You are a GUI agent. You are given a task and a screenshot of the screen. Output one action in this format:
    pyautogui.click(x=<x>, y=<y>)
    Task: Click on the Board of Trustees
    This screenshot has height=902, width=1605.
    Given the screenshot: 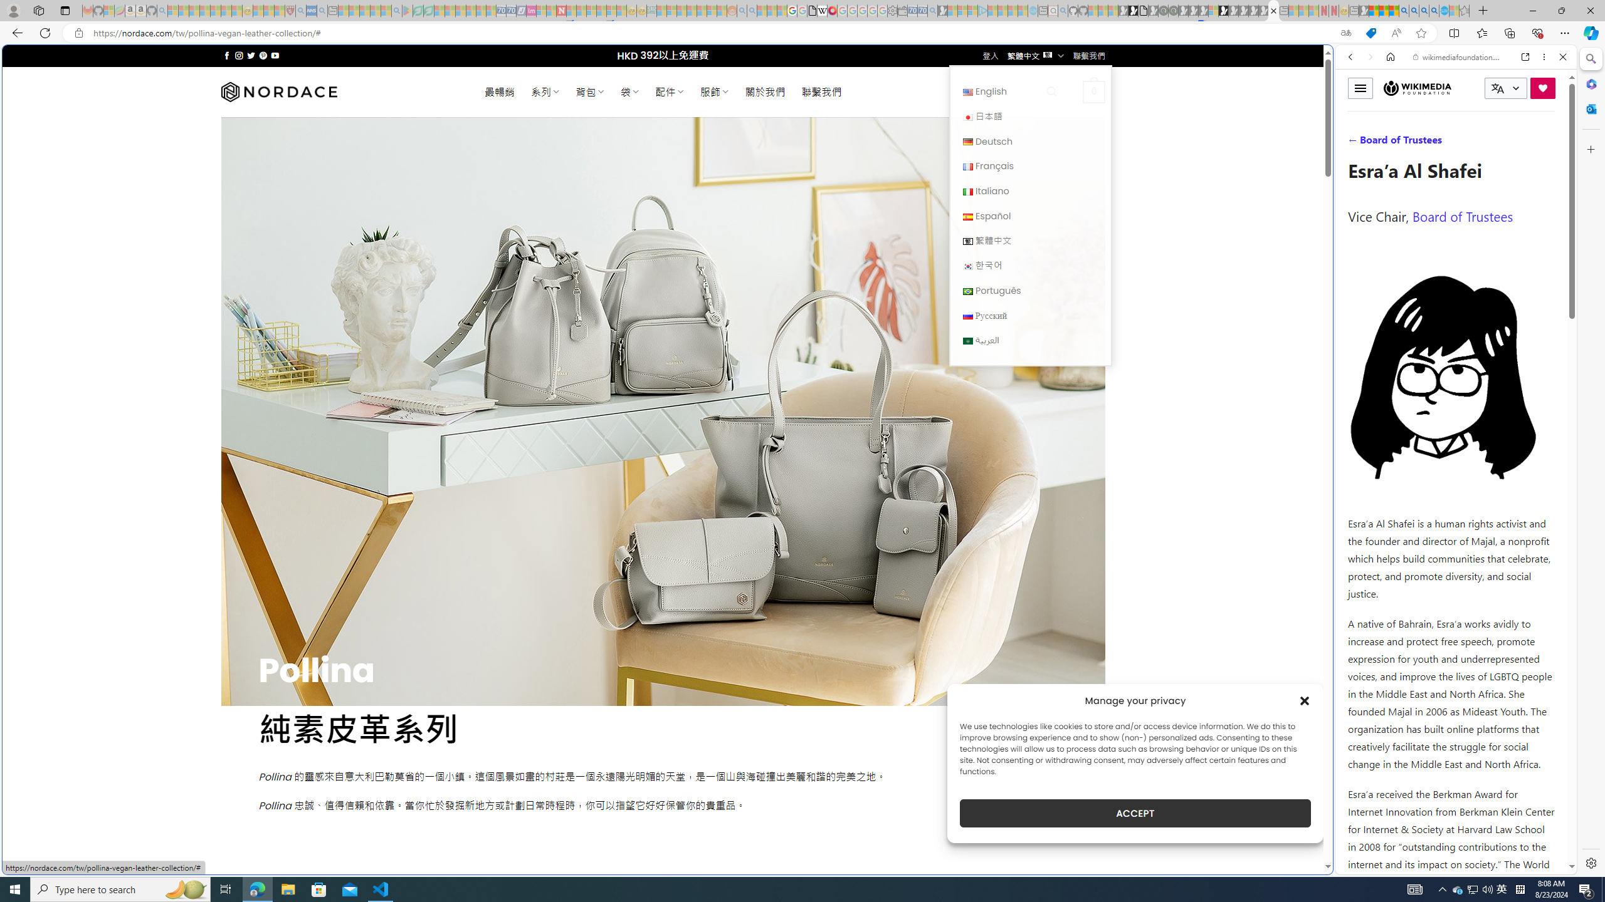 What is the action you would take?
    pyautogui.click(x=1462, y=215)
    